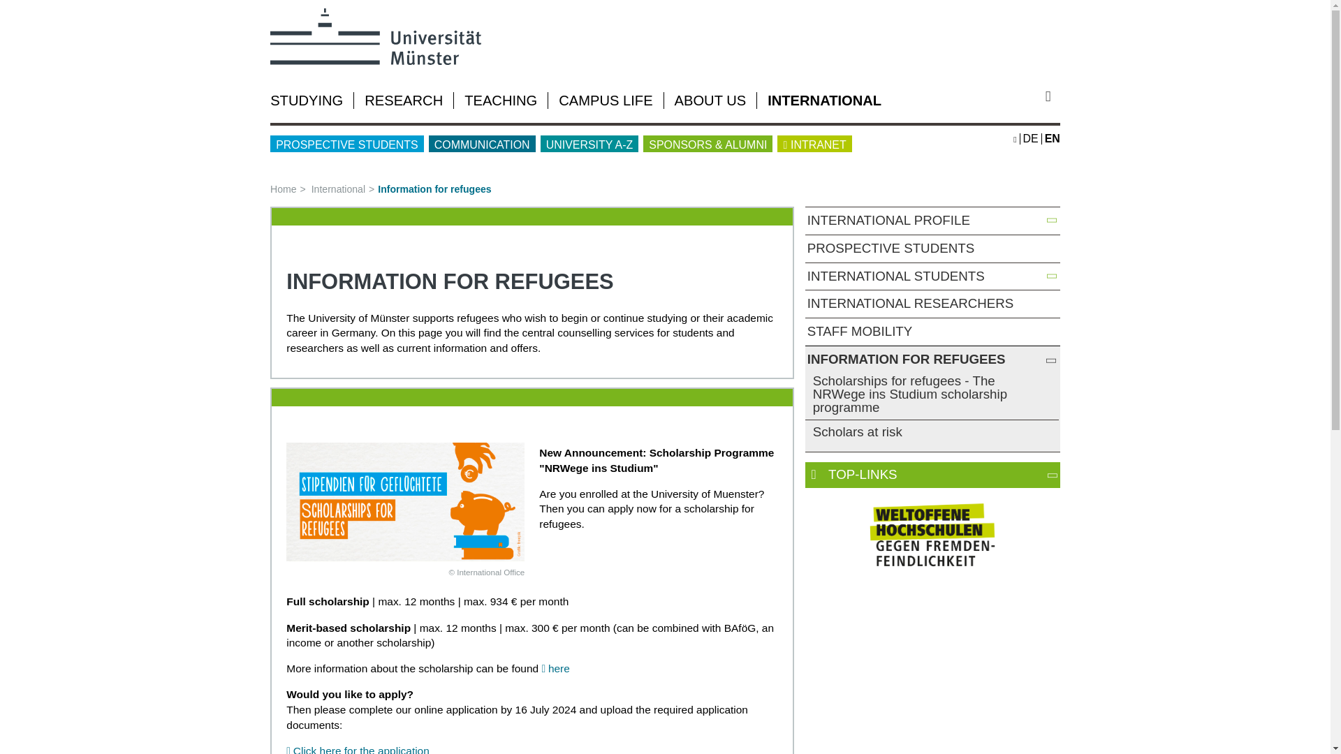 The image size is (1341, 754). I want to click on STUDYING, so click(307, 101).